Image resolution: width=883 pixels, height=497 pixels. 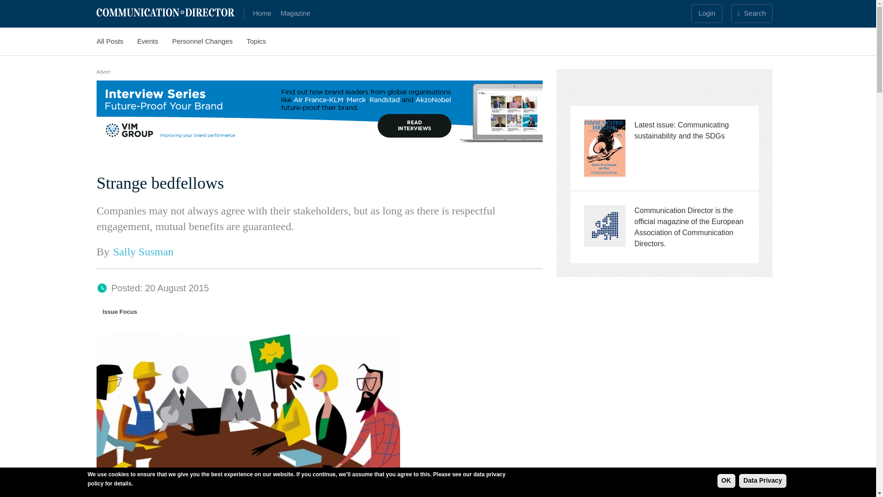 What do you see at coordinates (294, 13) in the screenshot?
I see `Magazine` at bounding box center [294, 13].